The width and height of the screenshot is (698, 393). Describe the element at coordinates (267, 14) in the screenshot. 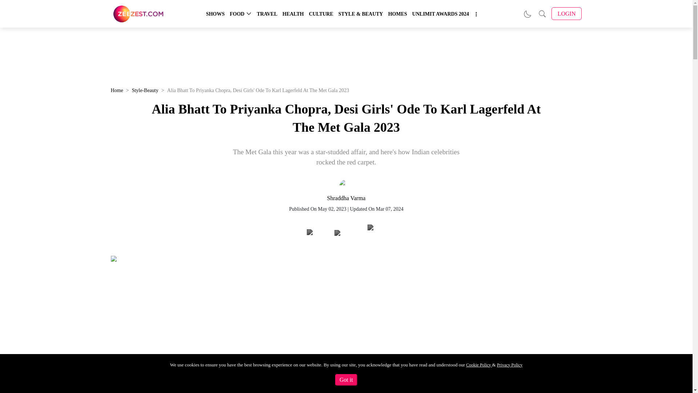

I see `TRAVEL` at that location.